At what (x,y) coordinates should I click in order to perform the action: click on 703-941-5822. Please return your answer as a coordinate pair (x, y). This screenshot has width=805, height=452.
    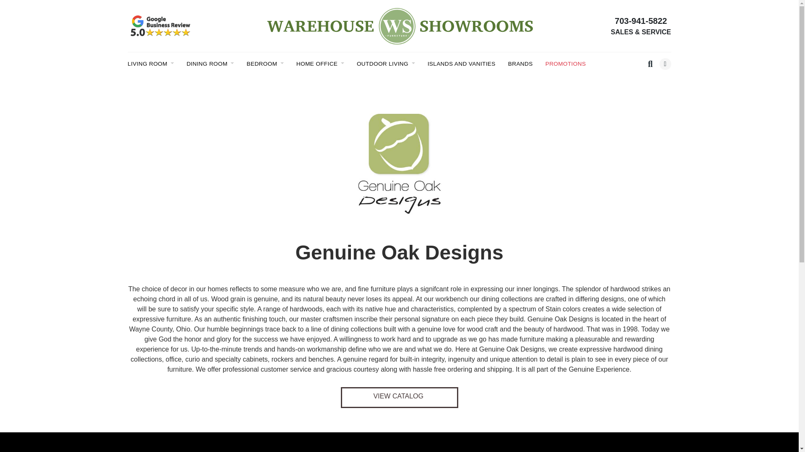
    Looking at the image, I should click on (641, 21).